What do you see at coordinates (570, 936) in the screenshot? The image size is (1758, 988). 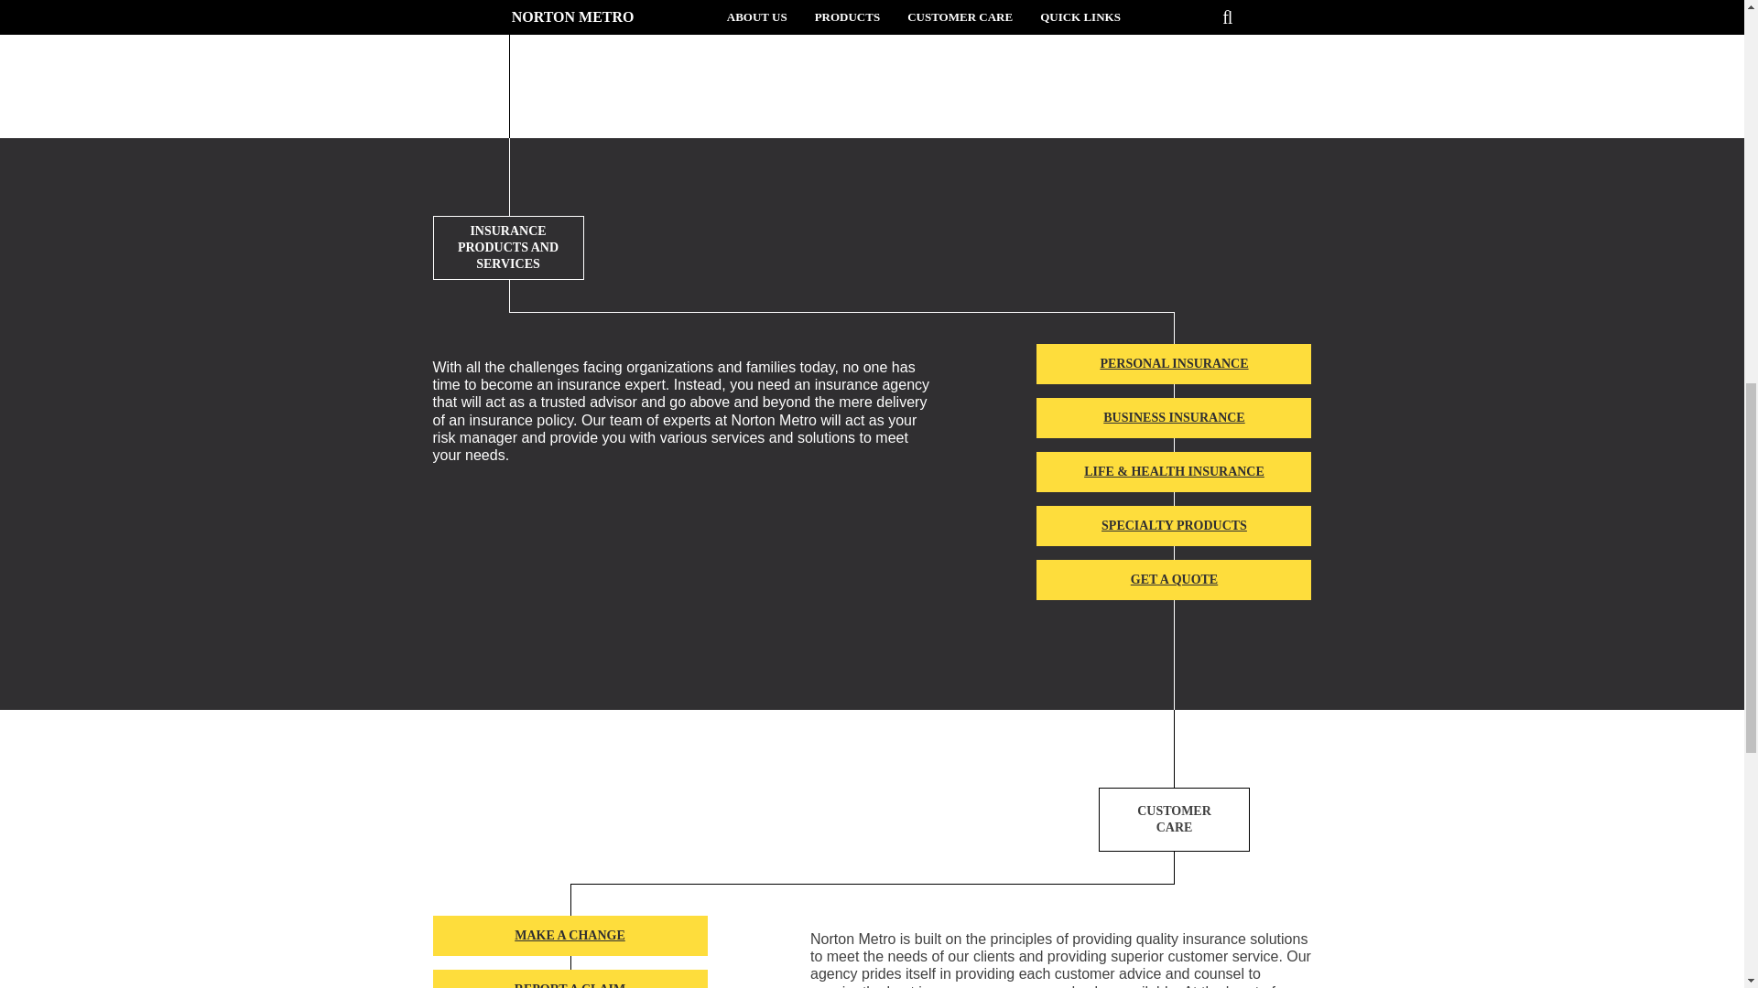 I see `MAKE A CHANGE` at bounding box center [570, 936].